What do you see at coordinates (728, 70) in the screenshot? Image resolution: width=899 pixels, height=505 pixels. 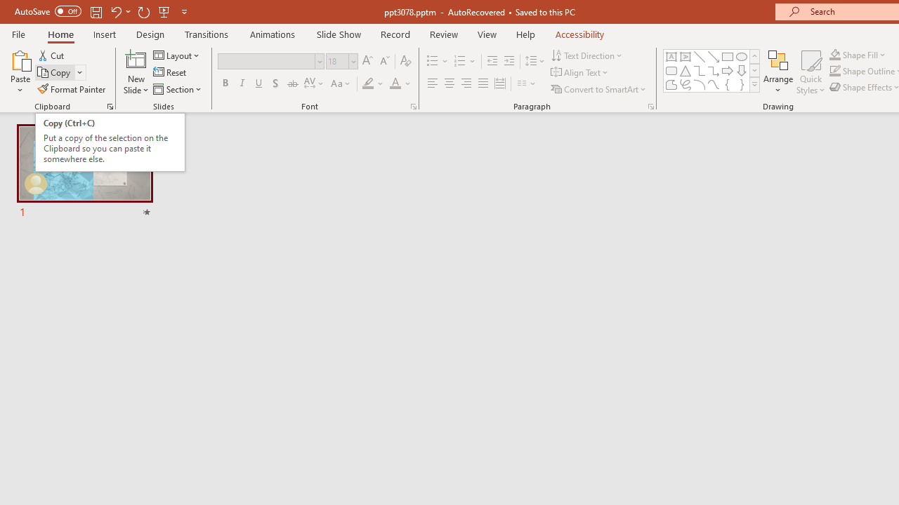 I see `Arrow: Right` at bounding box center [728, 70].